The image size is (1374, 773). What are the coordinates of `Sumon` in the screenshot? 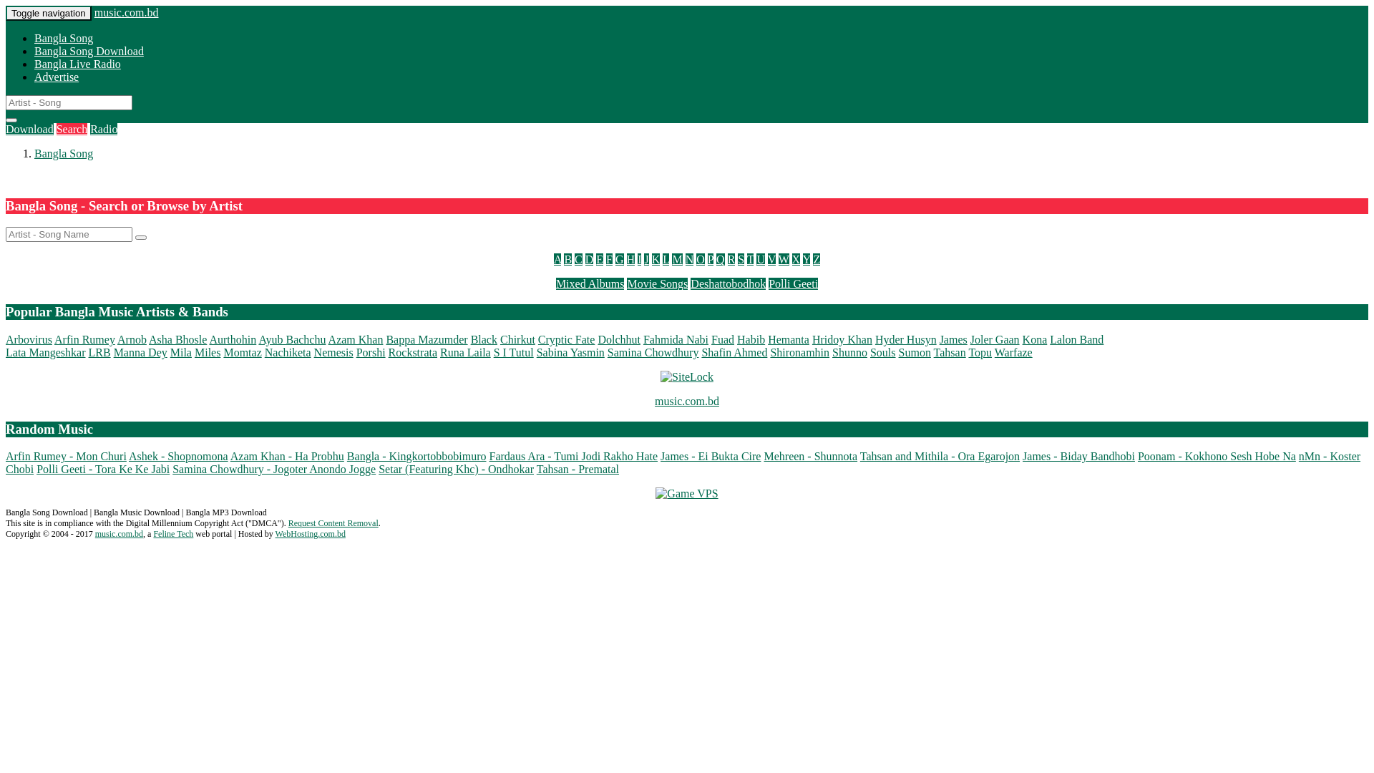 It's located at (915, 352).